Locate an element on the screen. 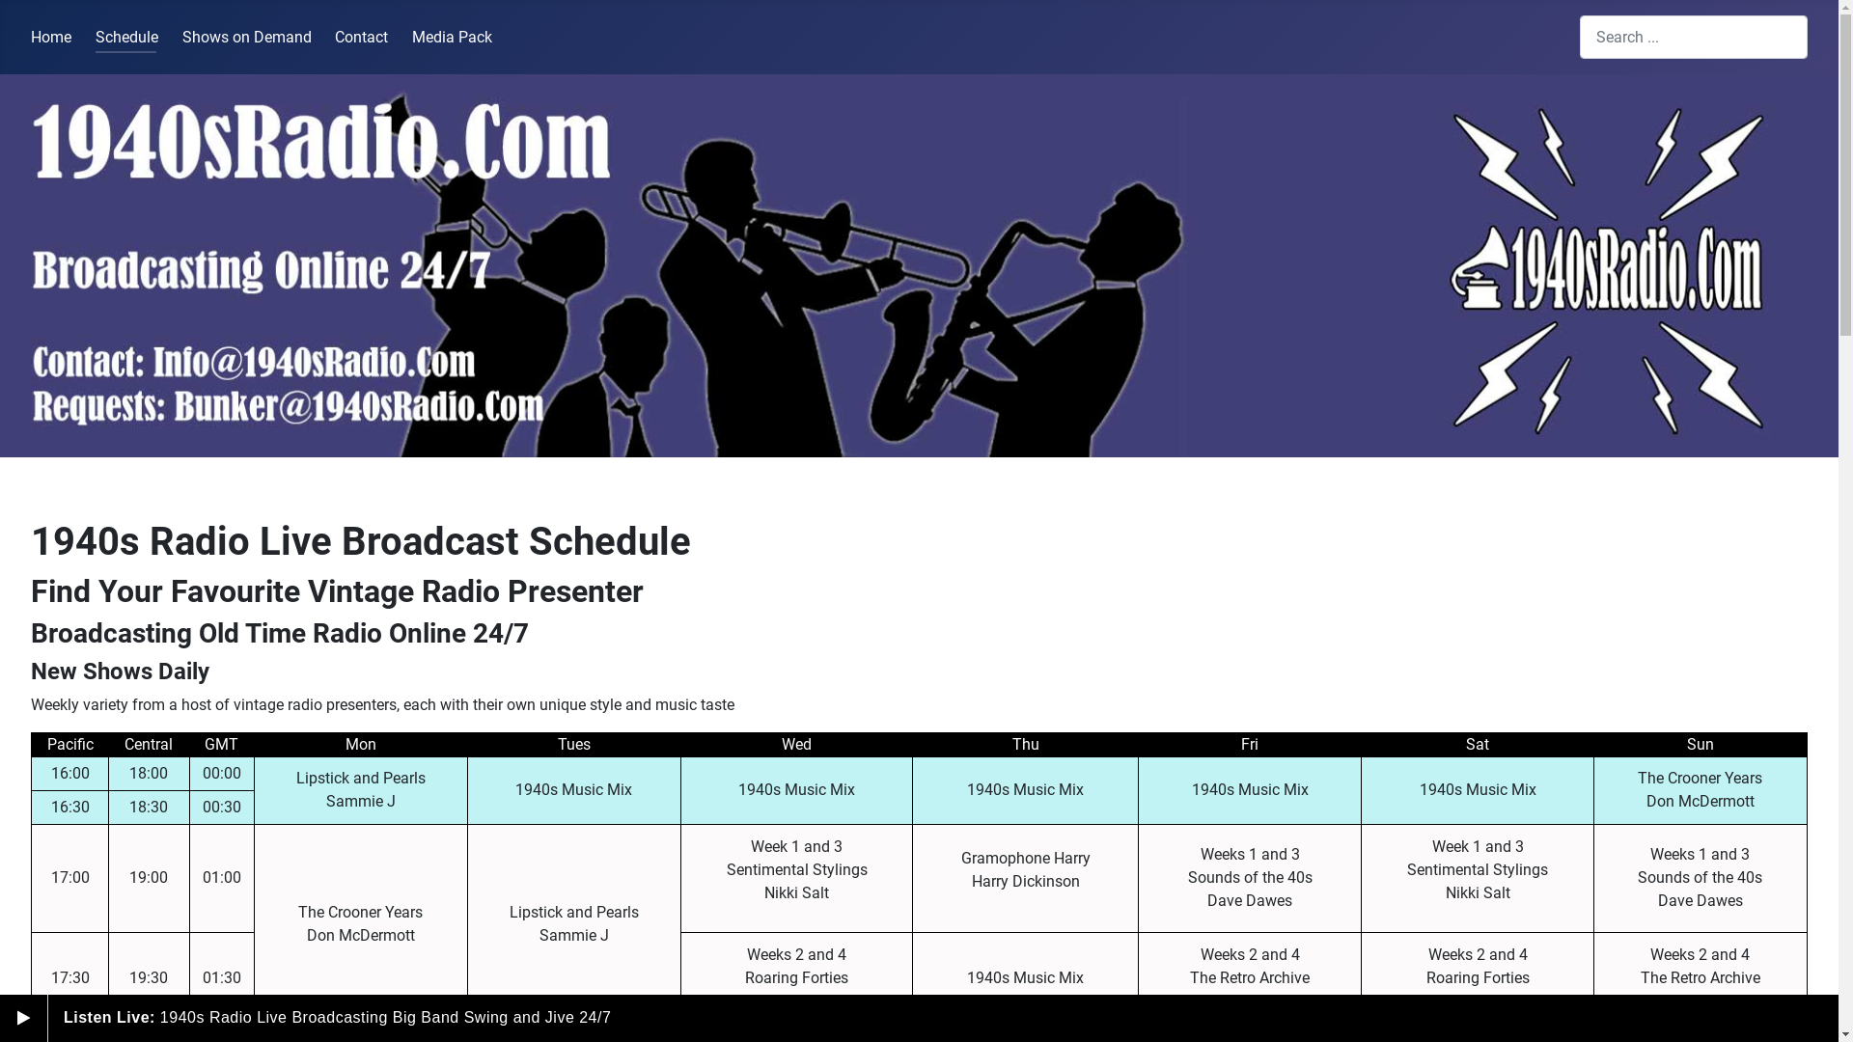 The height and width of the screenshot is (1042, 1853). Schedule is located at coordinates (127, 37).